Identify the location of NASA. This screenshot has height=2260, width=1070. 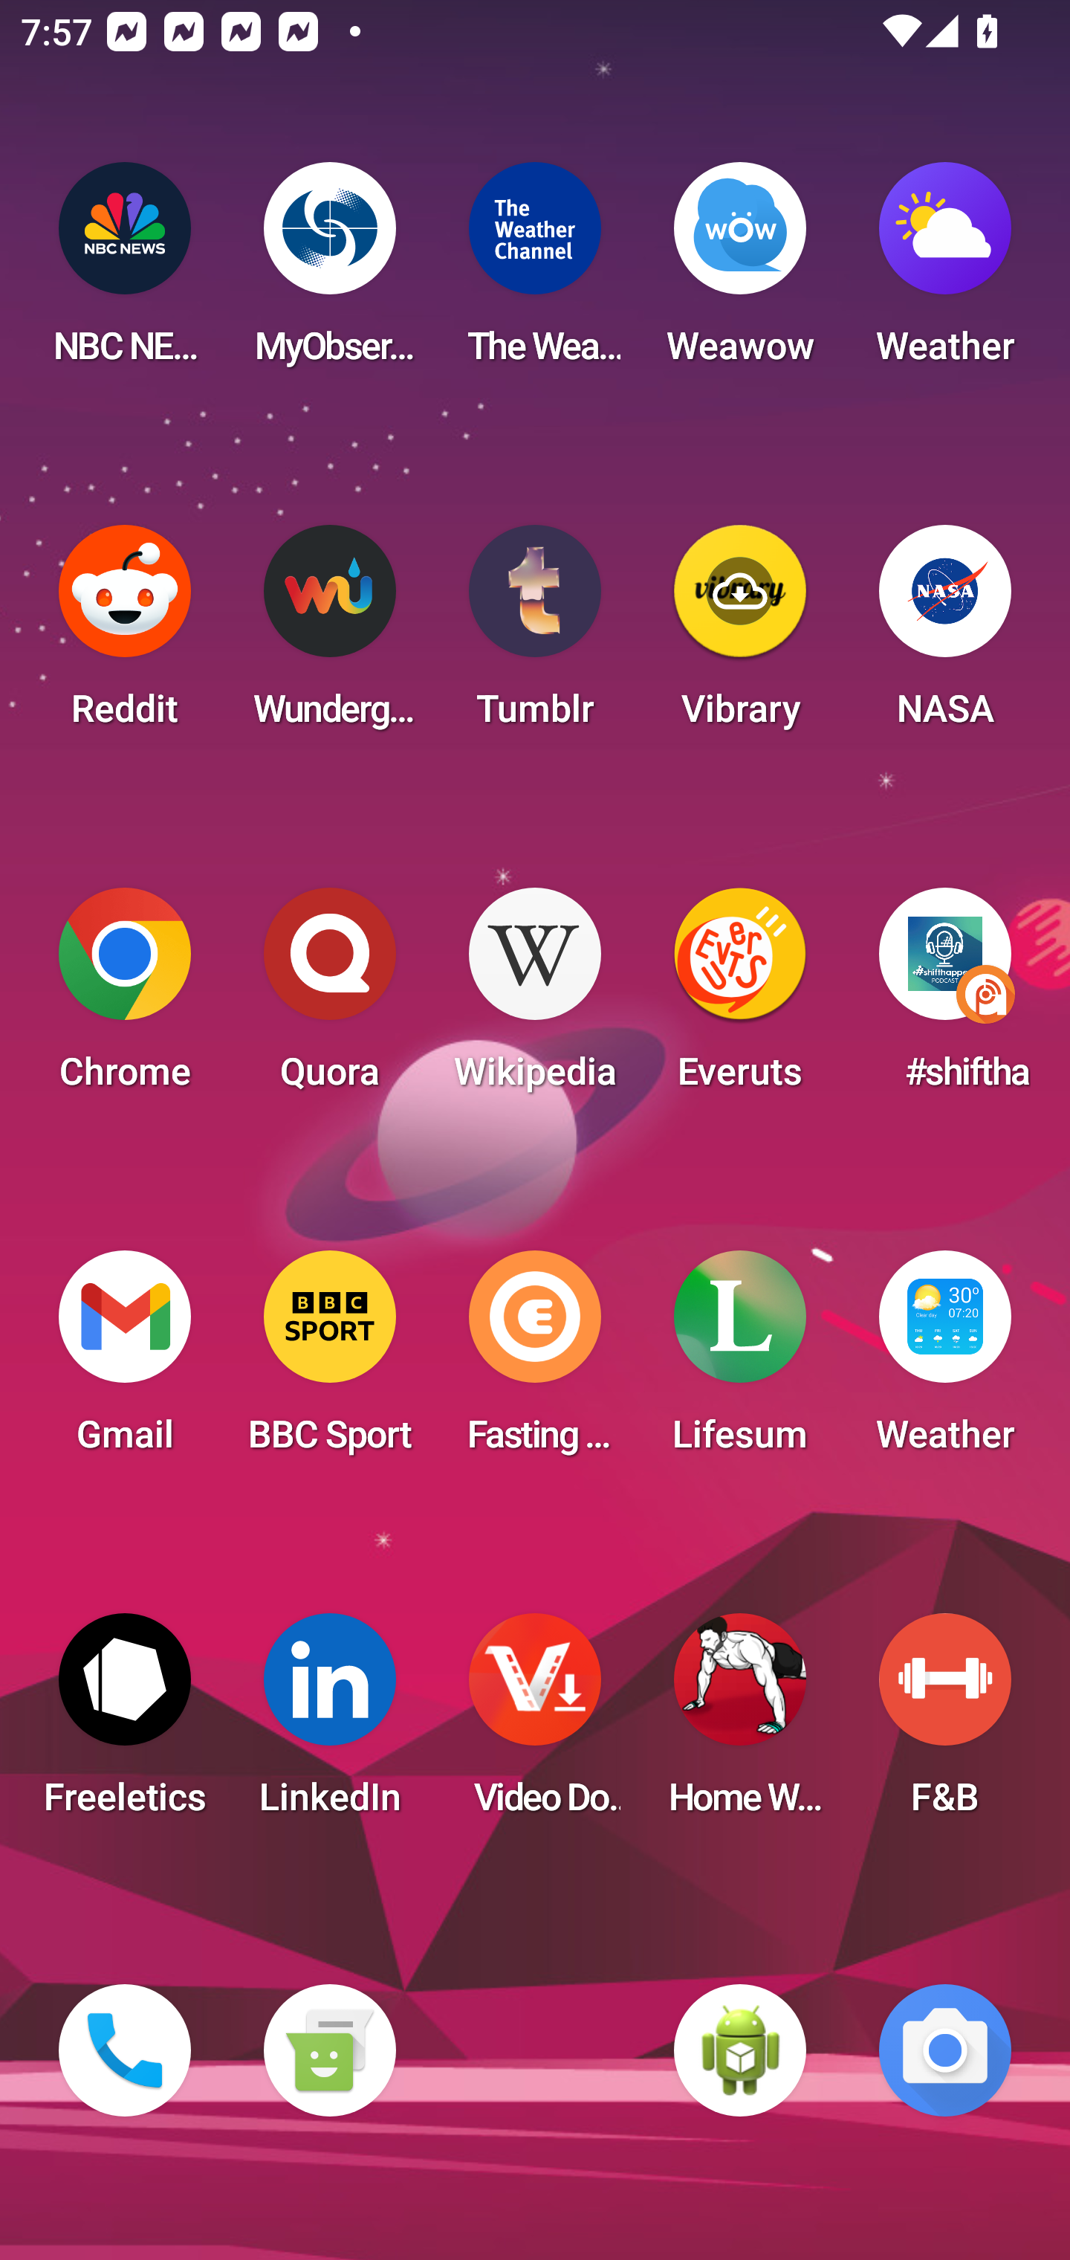
(945, 635).